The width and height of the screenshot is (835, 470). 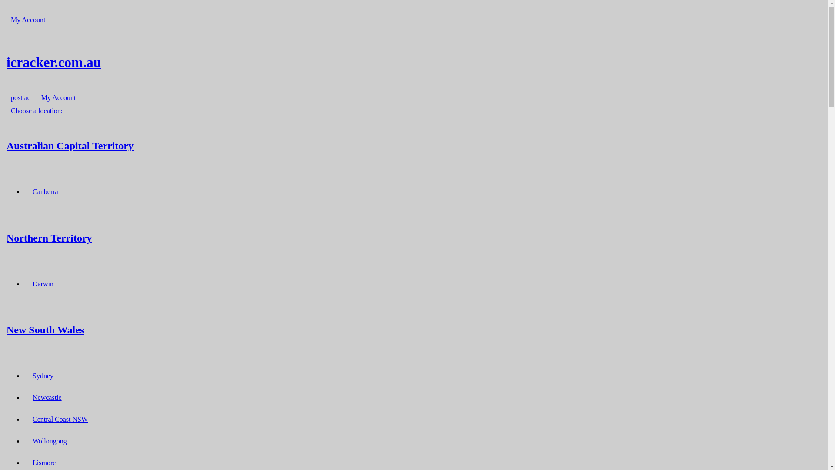 What do you see at coordinates (43, 376) in the screenshot?
I see `Sydney` at bounding box center [43, 376].